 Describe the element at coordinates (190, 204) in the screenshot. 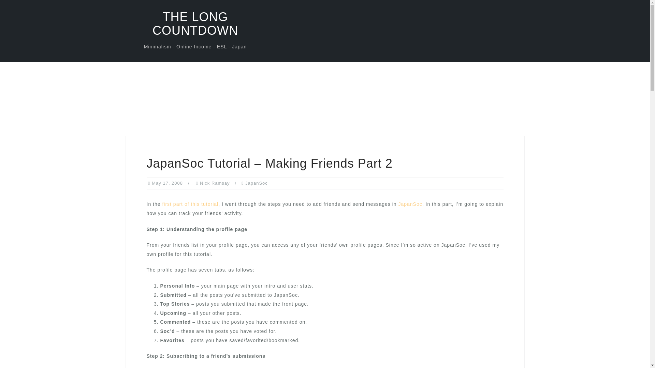

I see `first part of this tutorial` at that location.